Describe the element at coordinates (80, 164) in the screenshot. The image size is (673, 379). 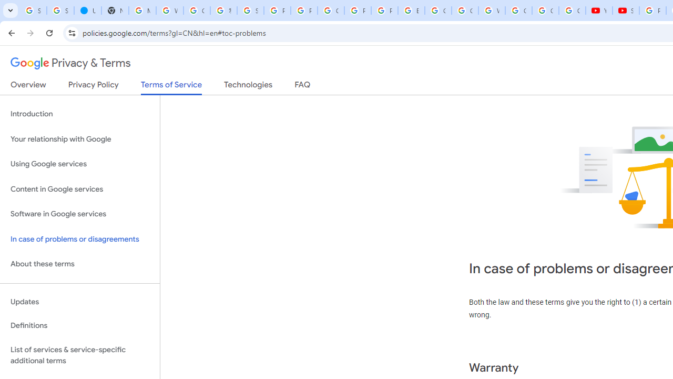
I see `Using Google services` at that location.